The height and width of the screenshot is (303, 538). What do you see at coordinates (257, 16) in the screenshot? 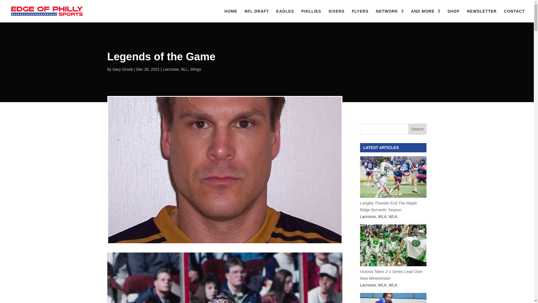
I see `NFL DRAFT` at bounding box center [257, 16].